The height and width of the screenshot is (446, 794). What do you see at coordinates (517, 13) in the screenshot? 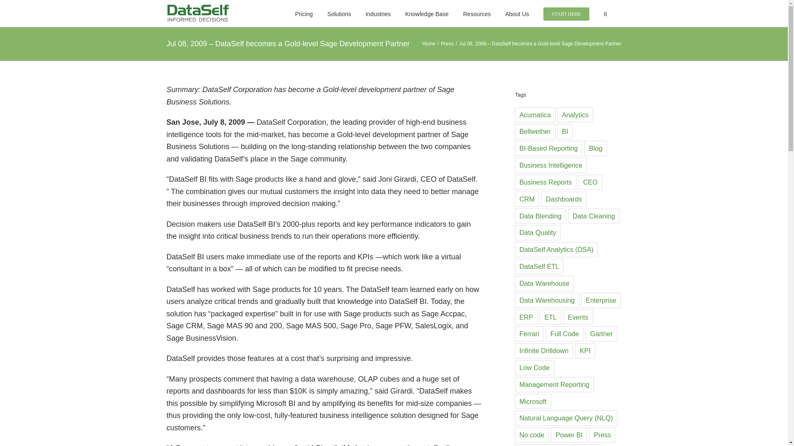
I see `About Us` at bounding box center [517, 13].